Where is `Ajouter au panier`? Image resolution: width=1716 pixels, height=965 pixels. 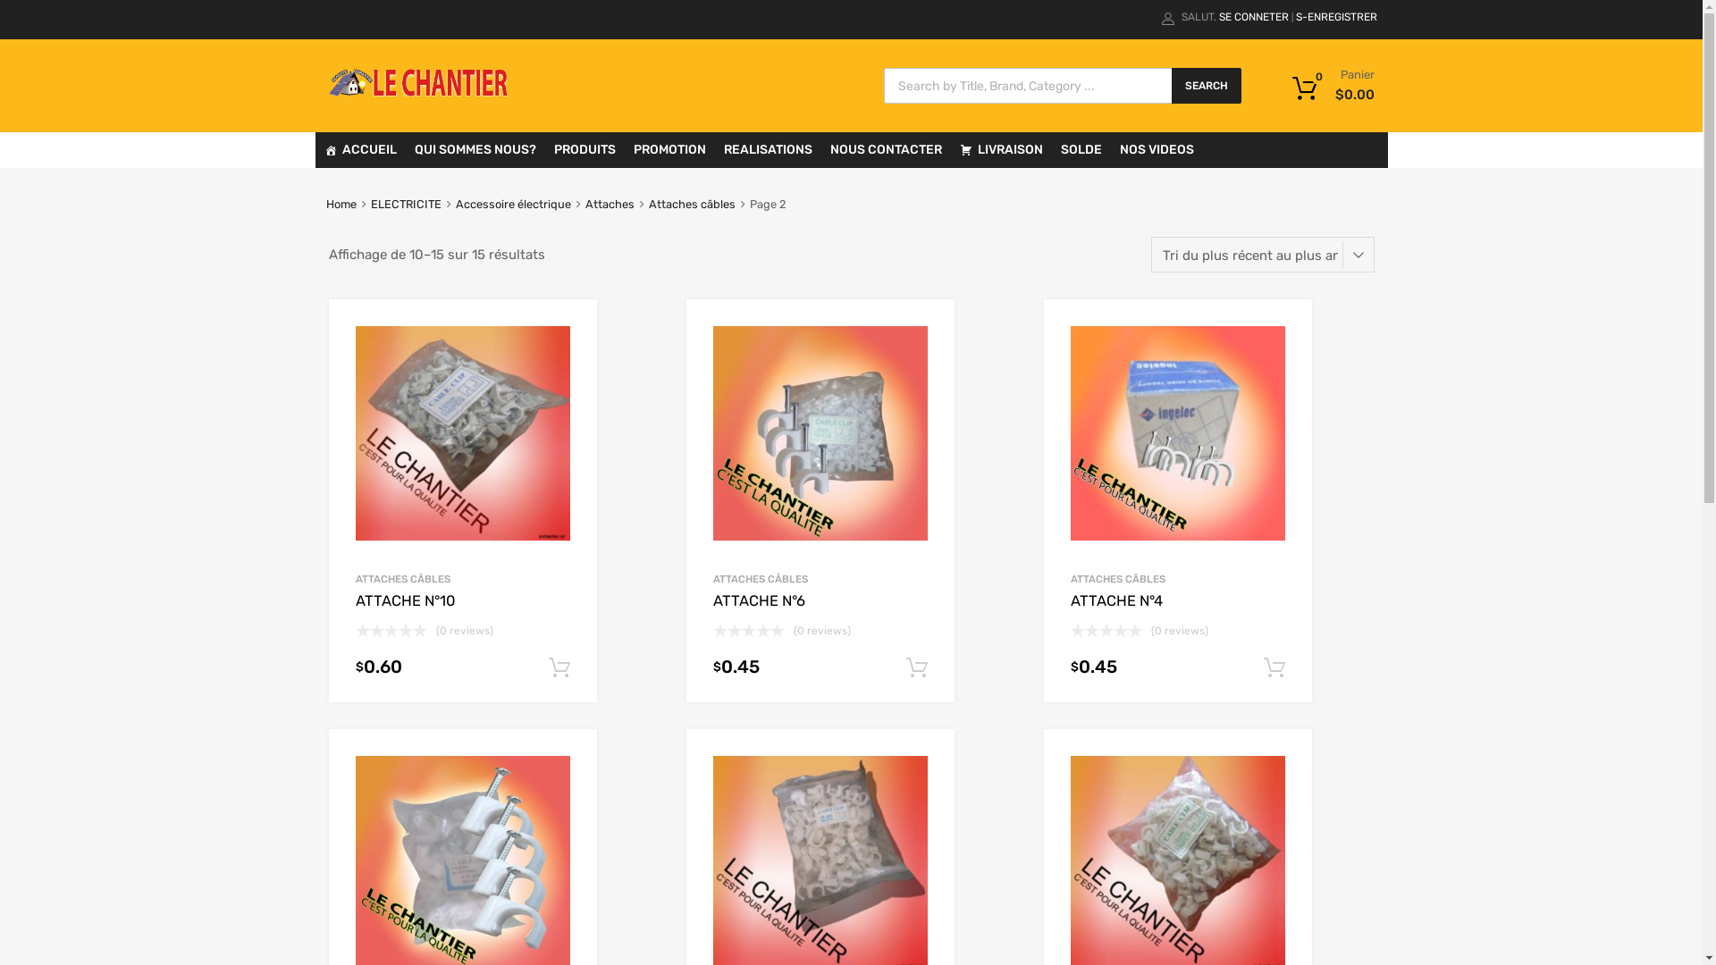 Ajouter au panier is located at coordinates (917, 668).